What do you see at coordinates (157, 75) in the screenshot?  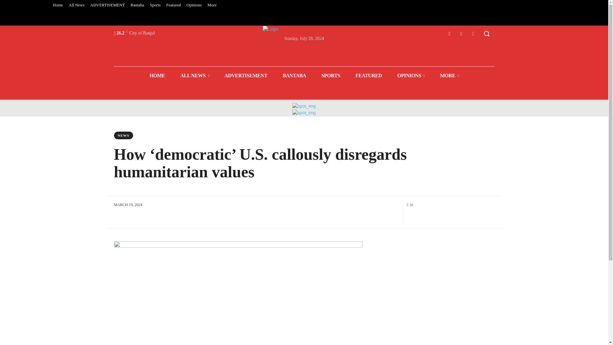 I see `HOME` at bounding box center [157, 75].